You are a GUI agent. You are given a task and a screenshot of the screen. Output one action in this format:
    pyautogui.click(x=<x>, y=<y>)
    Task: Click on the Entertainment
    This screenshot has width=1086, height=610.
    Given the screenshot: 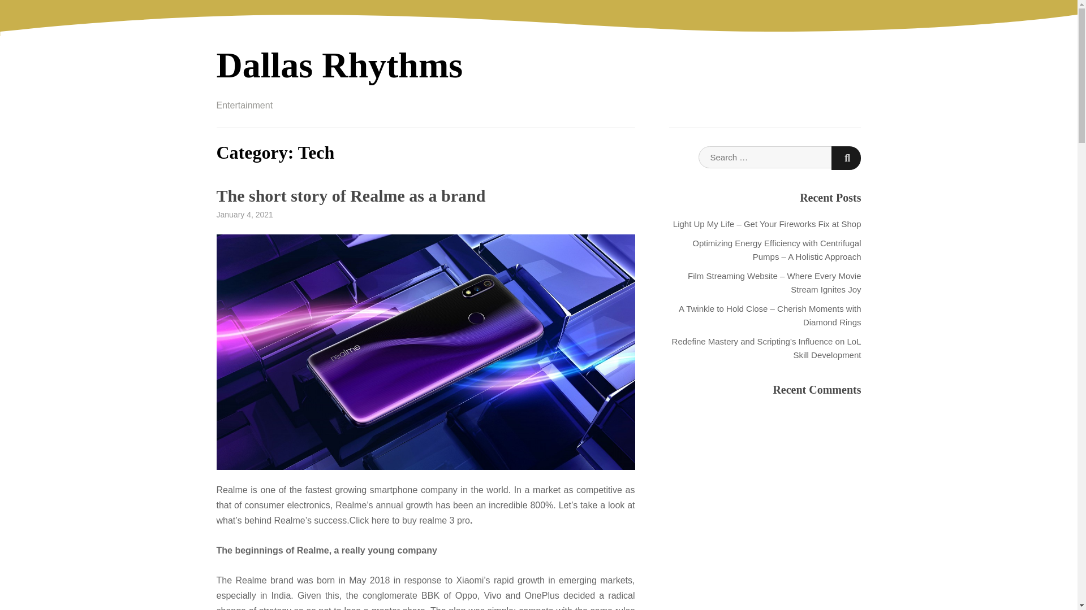 What is the action you would take?
    pyautogui.click(x=244, y=105)
    